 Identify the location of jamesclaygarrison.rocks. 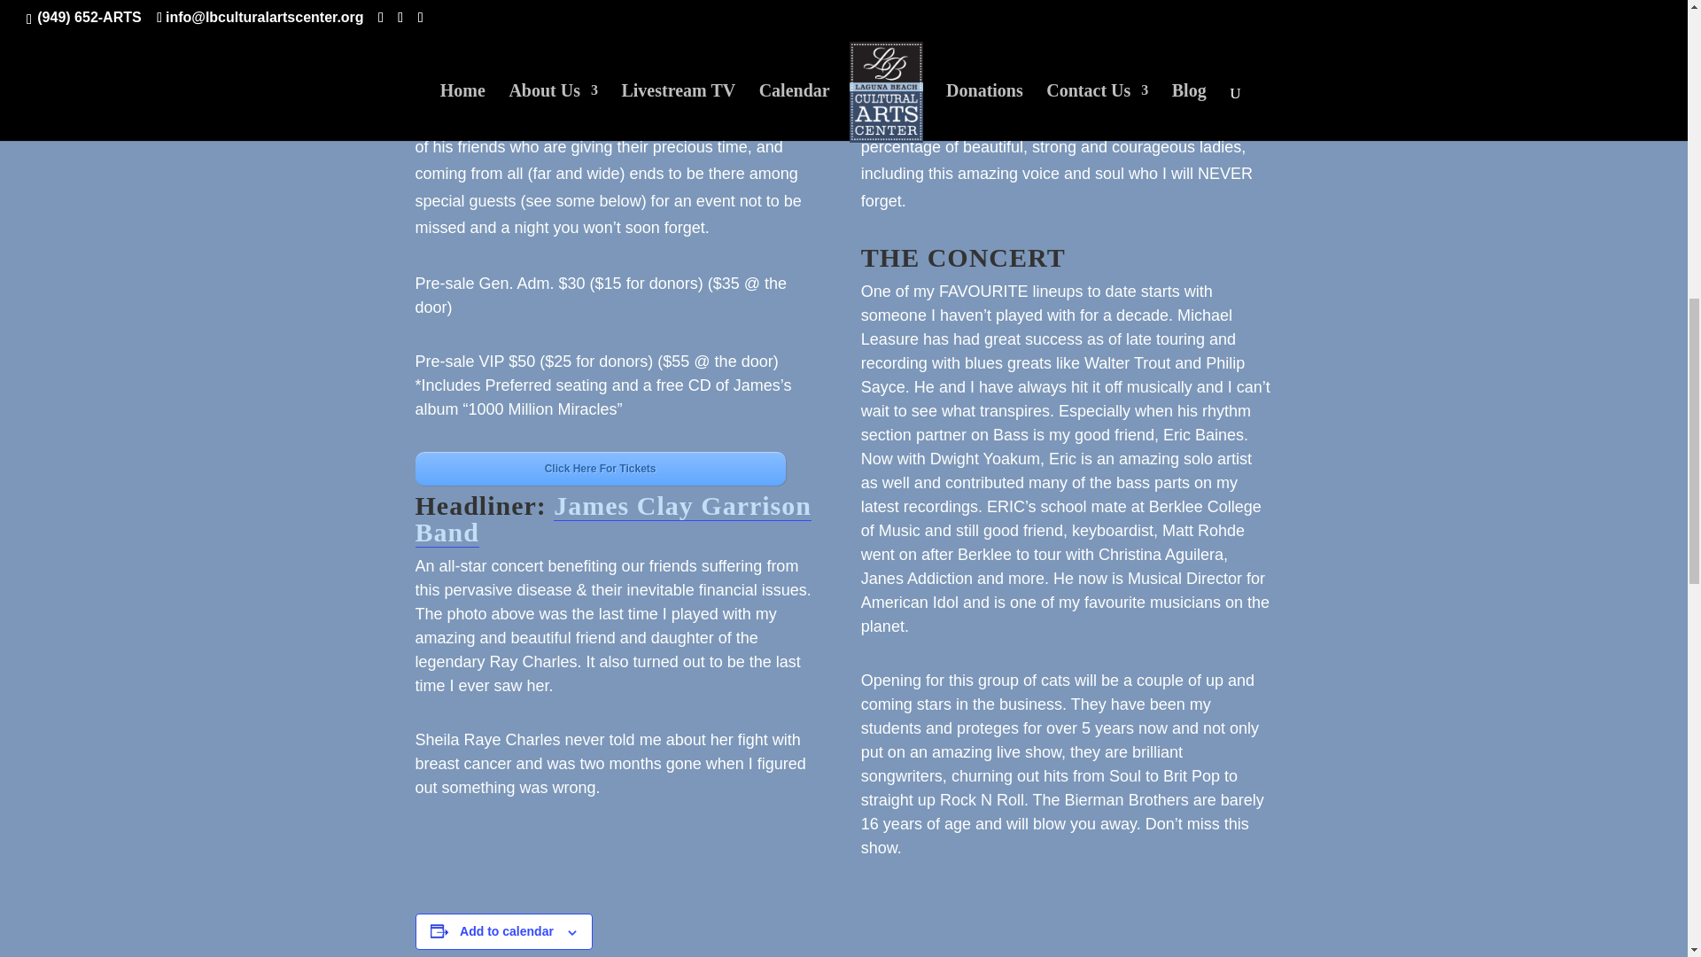
(571, 120).